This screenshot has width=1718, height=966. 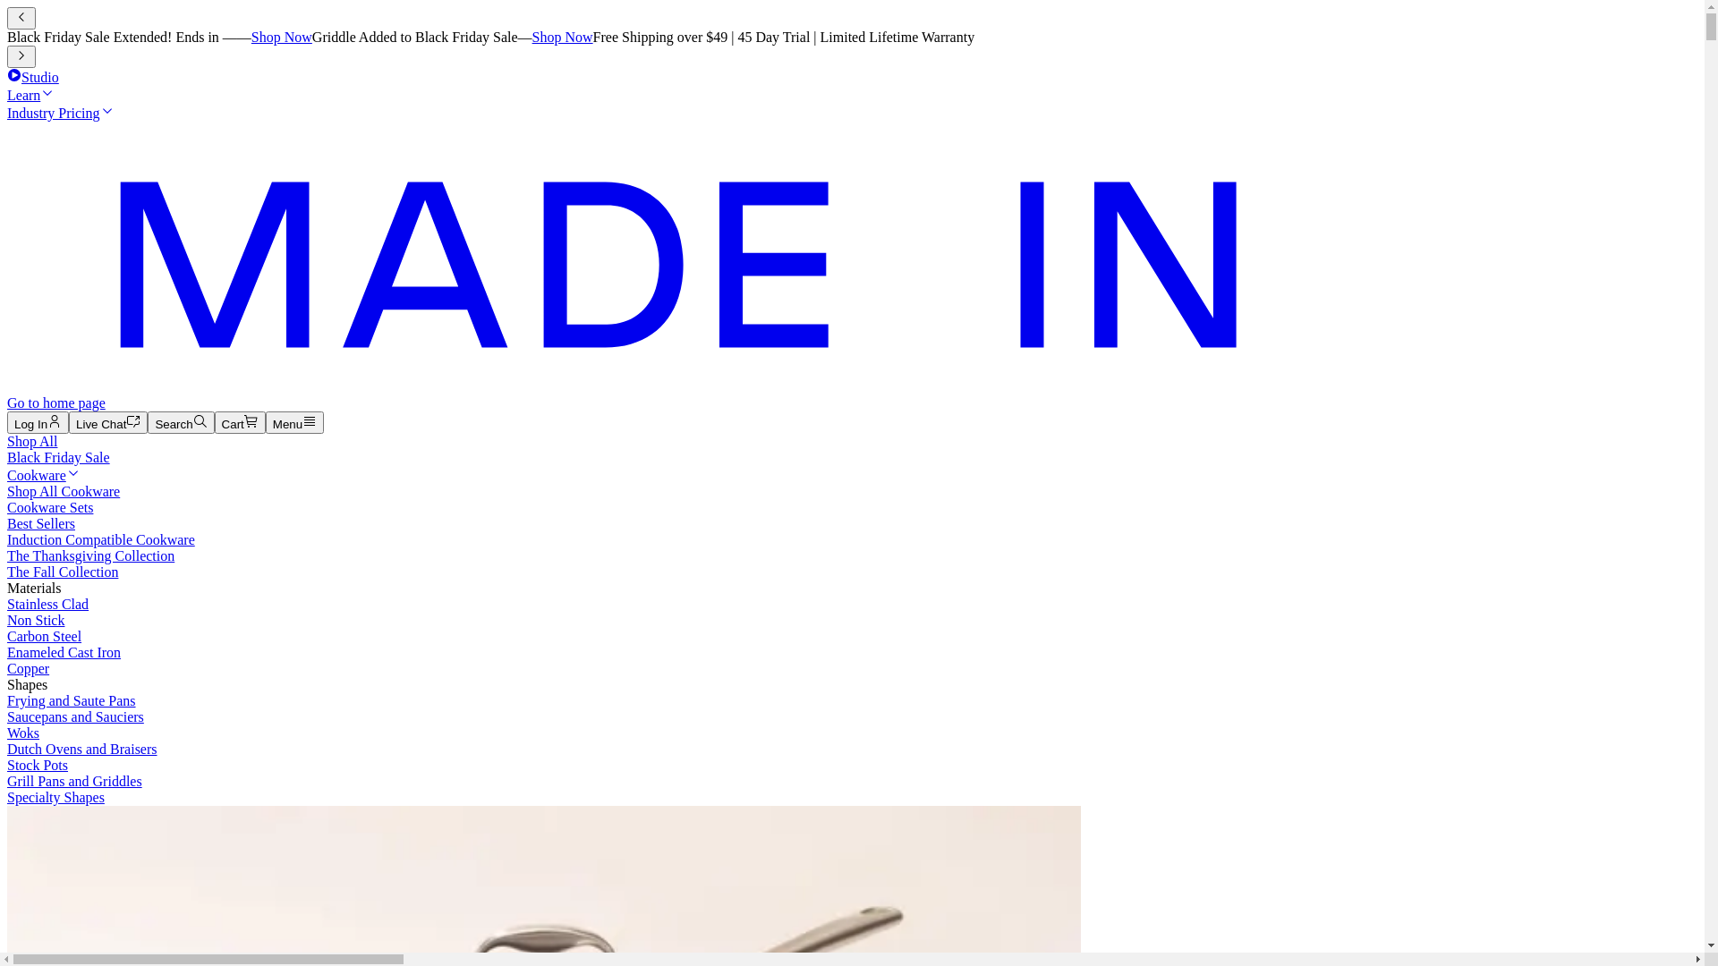 What do you see at coordinates (64, 653) in the screenshot?
I see `Enameled Cast Iron` at bounding box center [64, 653].